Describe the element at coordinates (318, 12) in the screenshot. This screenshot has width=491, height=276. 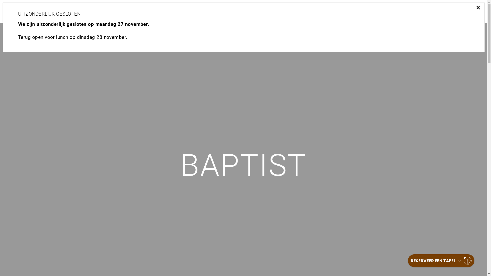
I see `GALERIJ` at that location.